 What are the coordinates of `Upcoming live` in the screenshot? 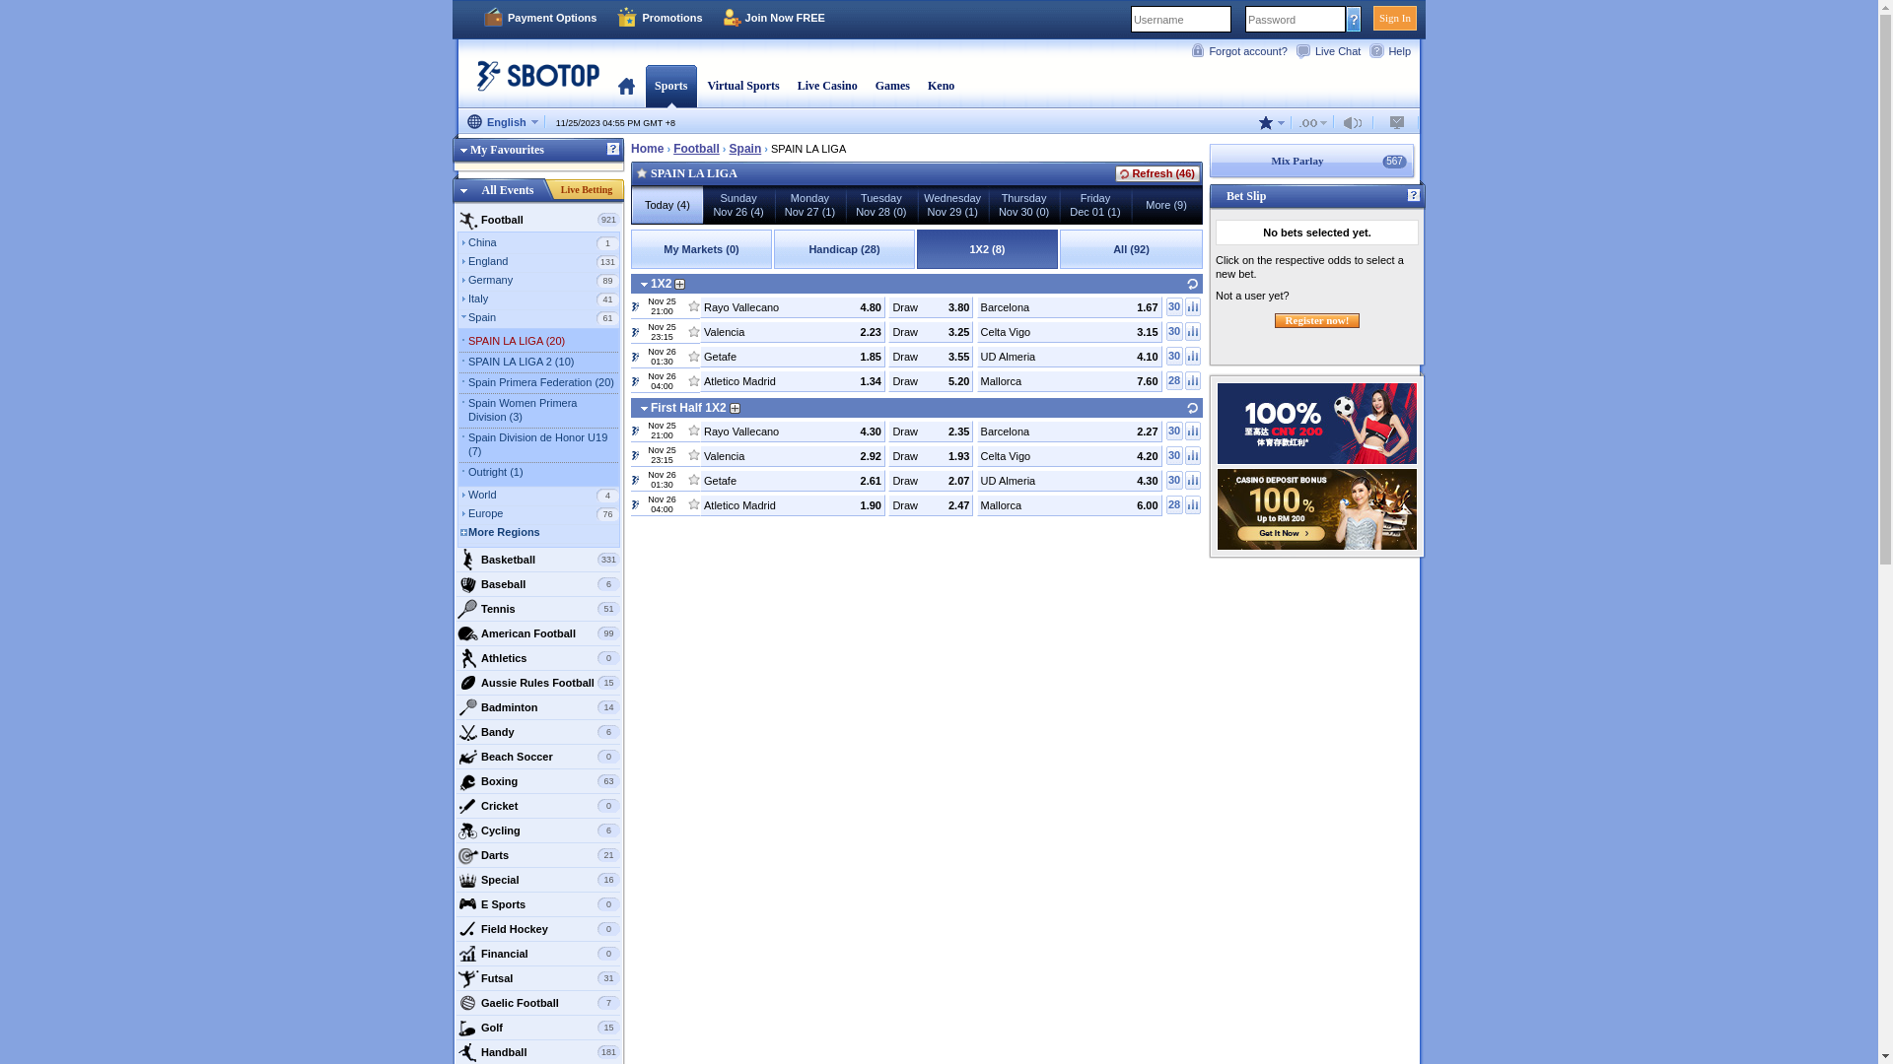 It's located at (634, 356).